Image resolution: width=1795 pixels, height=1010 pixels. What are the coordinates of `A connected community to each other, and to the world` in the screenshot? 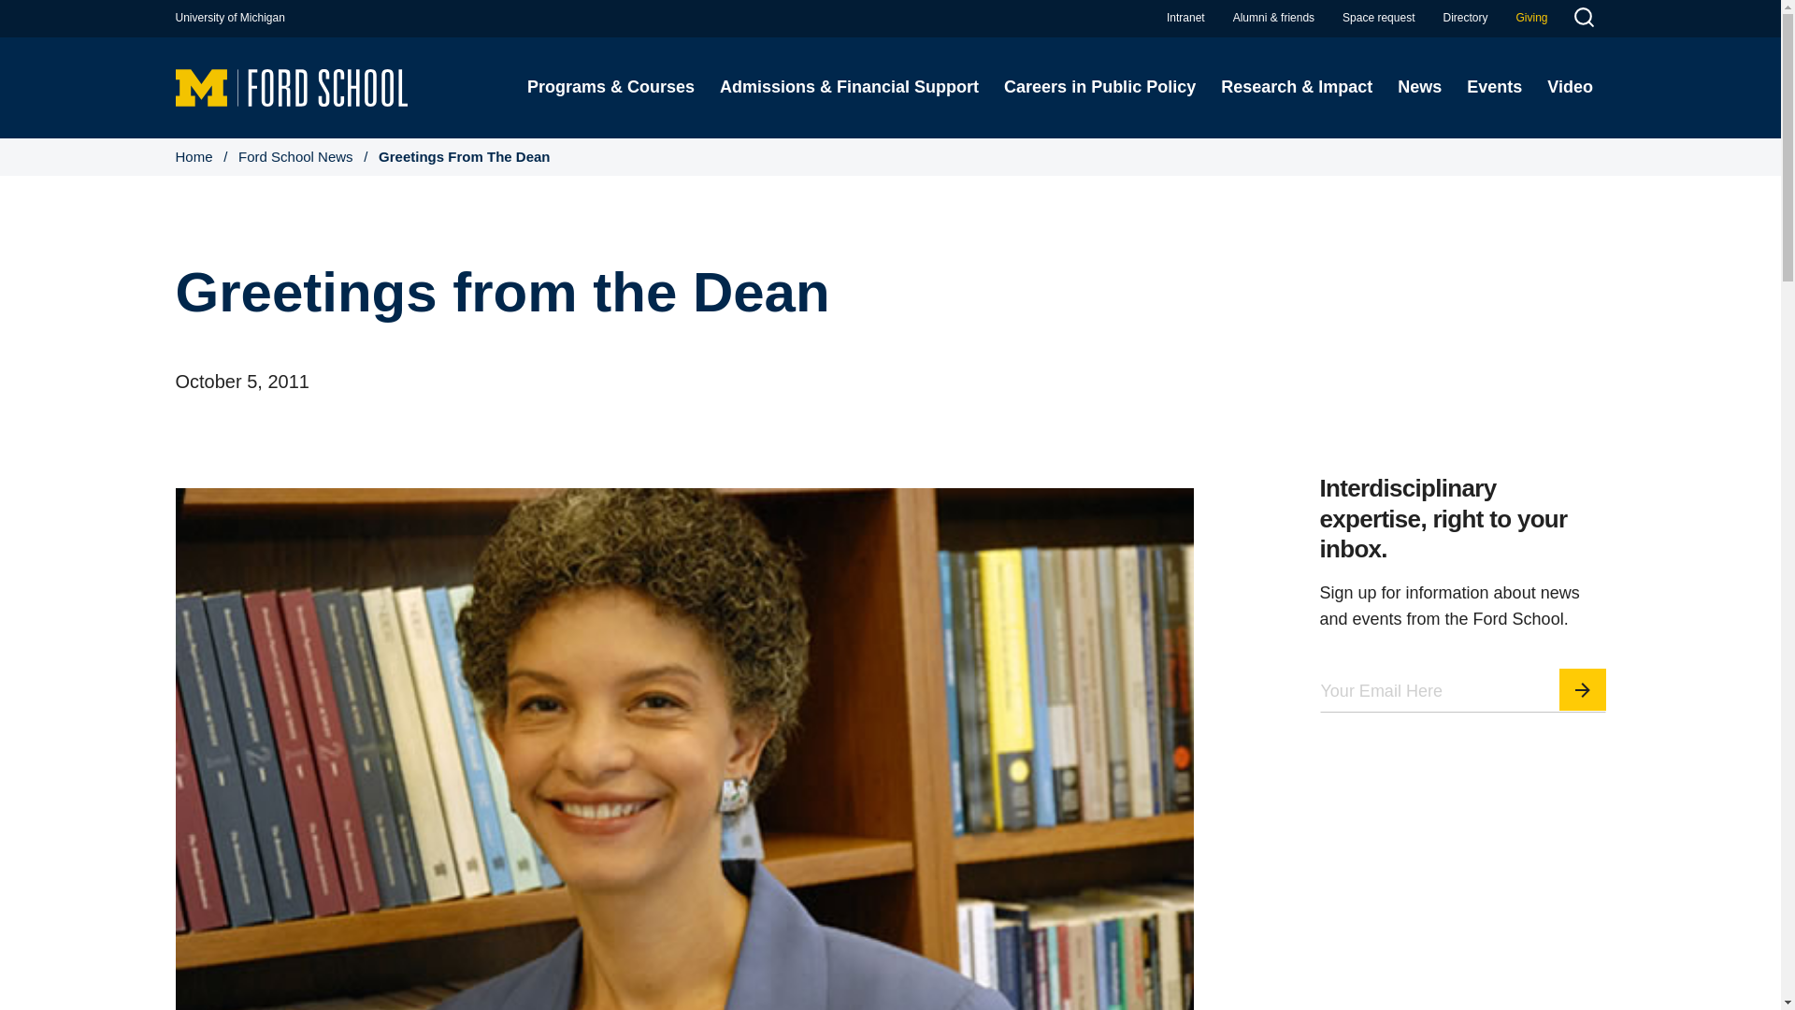 It's located at (1273, 18).